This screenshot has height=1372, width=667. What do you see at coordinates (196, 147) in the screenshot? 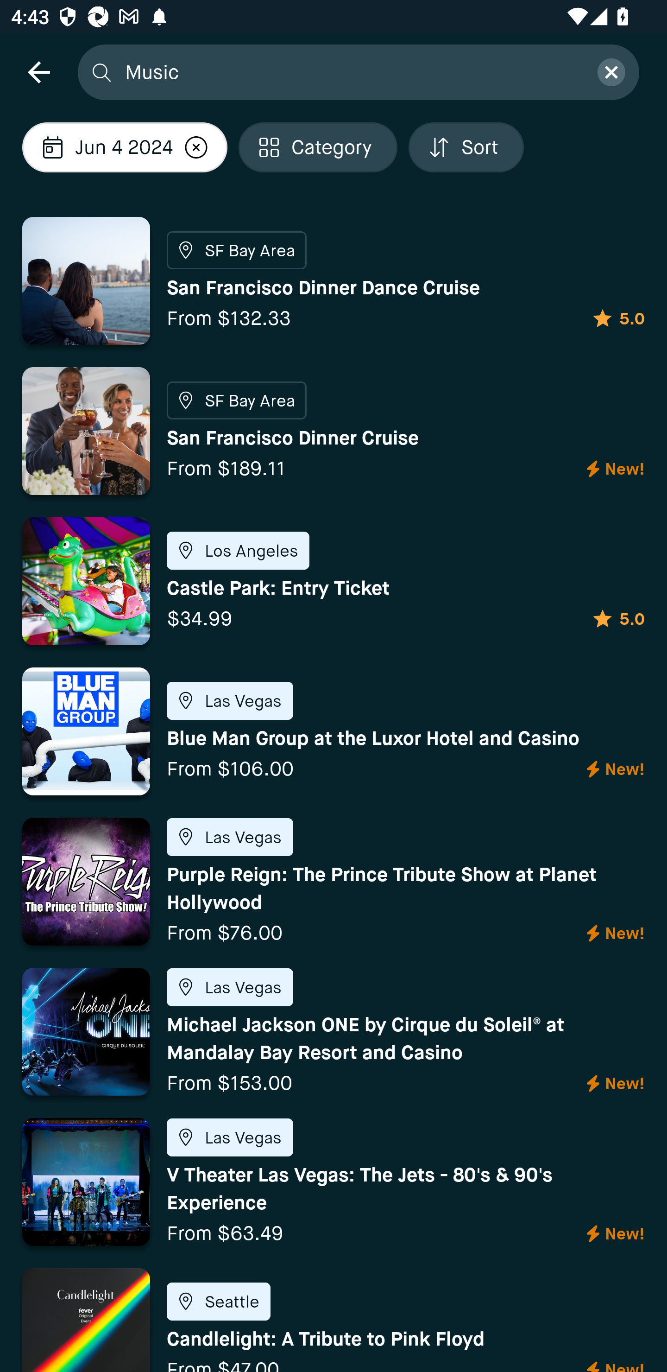
I see `Localized description` at bounding box center [196, 147].